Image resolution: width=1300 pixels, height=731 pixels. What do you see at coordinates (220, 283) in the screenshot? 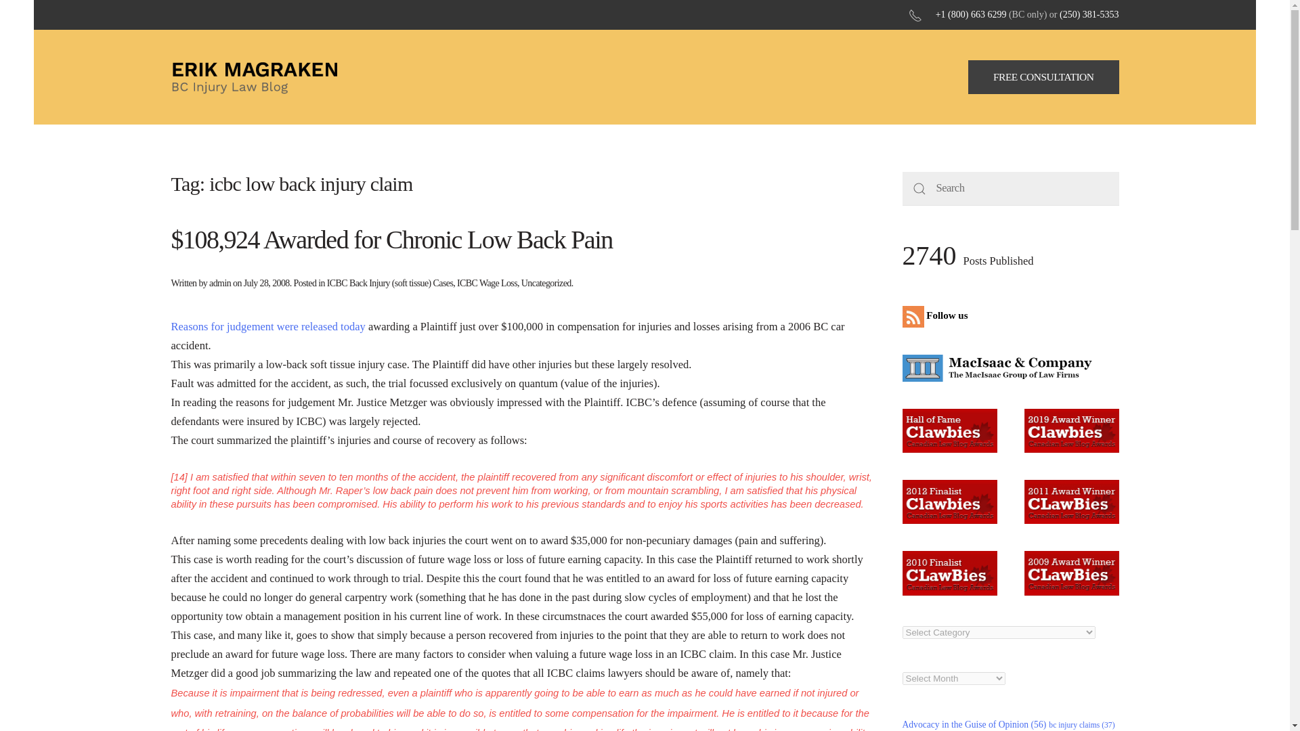
I see `admin` at bounding box center [220, 283].